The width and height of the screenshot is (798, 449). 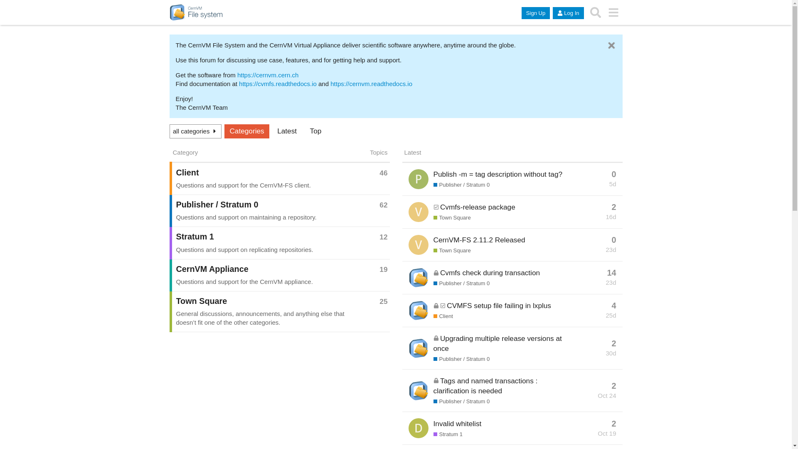 I want to click on 5d, so click(x=613, y=184).